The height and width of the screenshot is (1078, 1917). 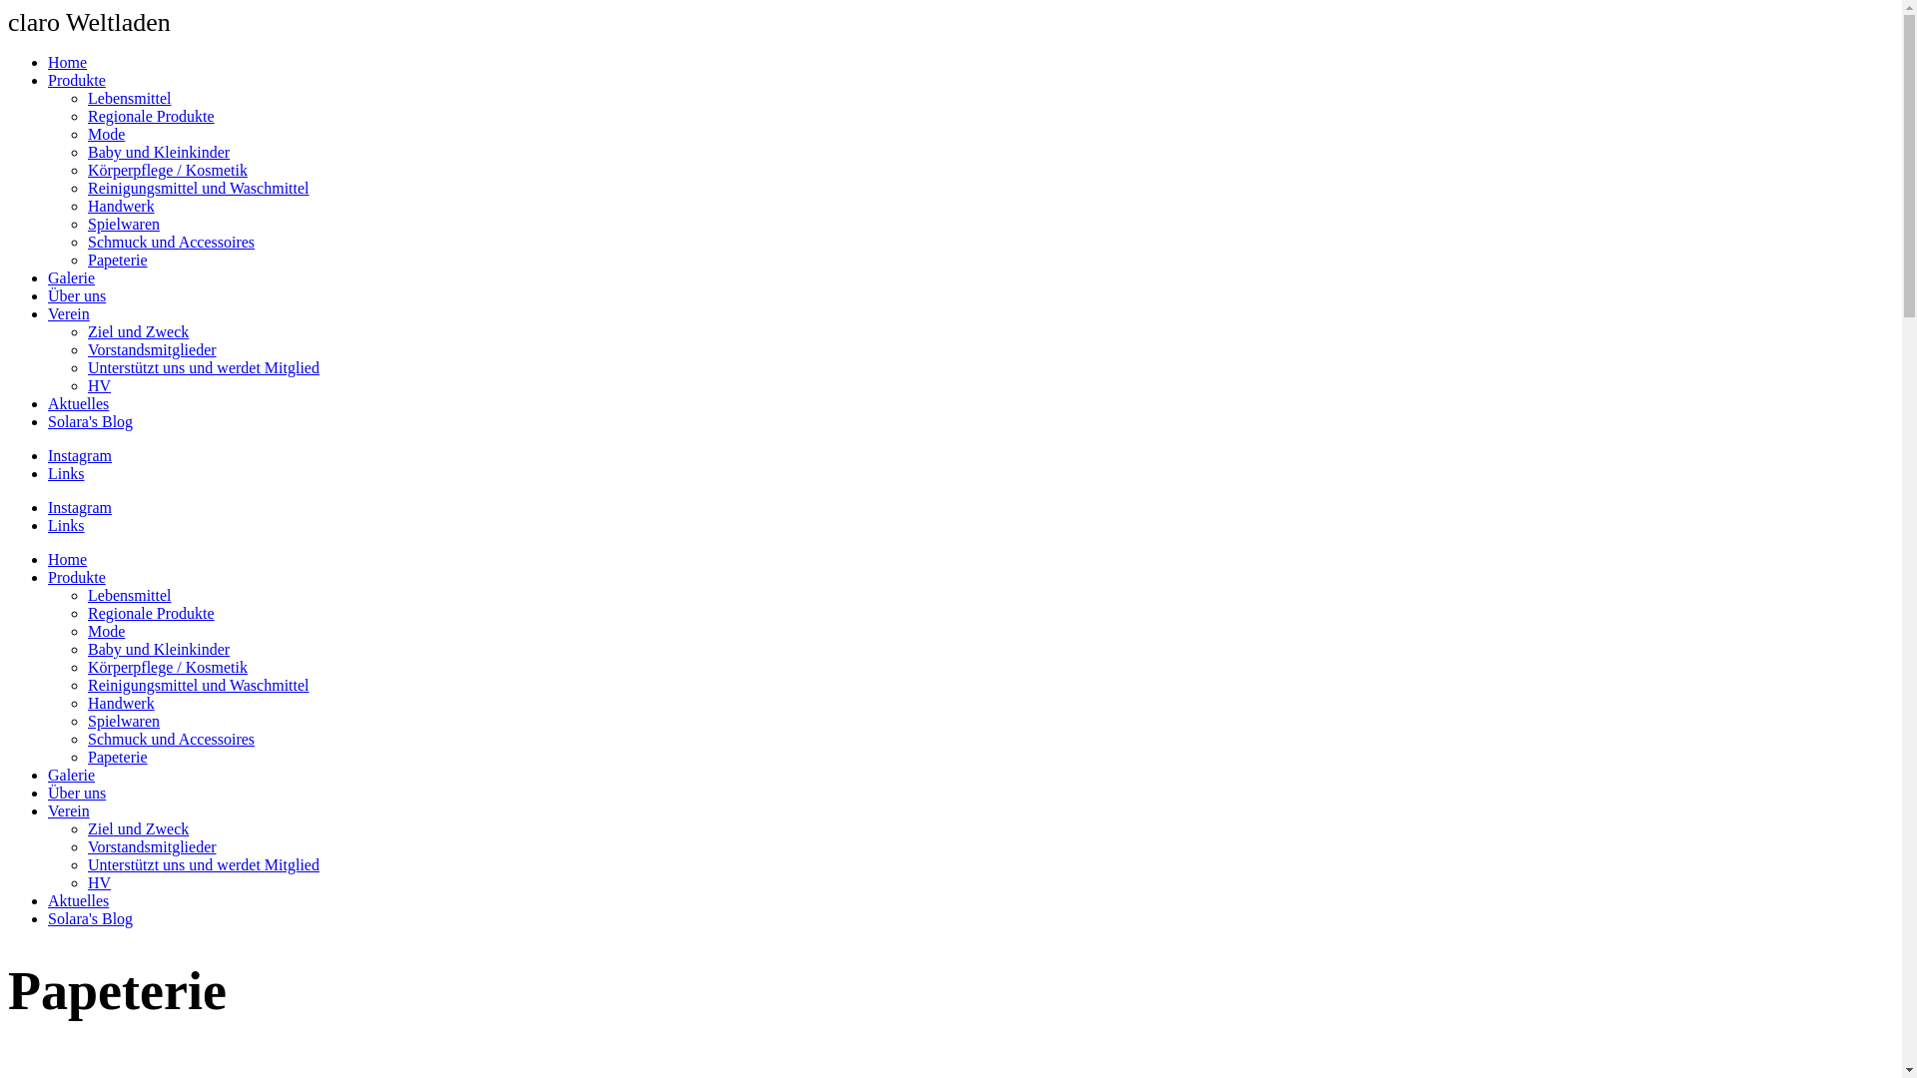 I want to click on Regionale Produkte, so click(x=152, y=116).